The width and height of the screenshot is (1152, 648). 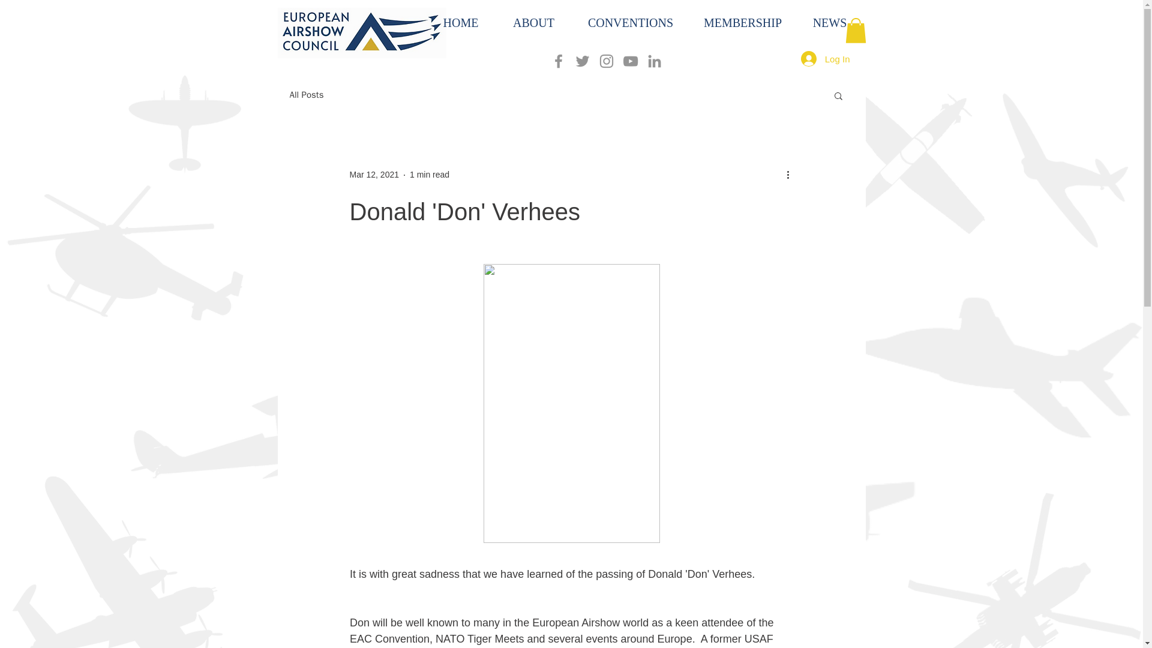 What do you see at coordinates (533, 23) in the screenshot?
I see `ABOUT` at bounding box center [533, 23].